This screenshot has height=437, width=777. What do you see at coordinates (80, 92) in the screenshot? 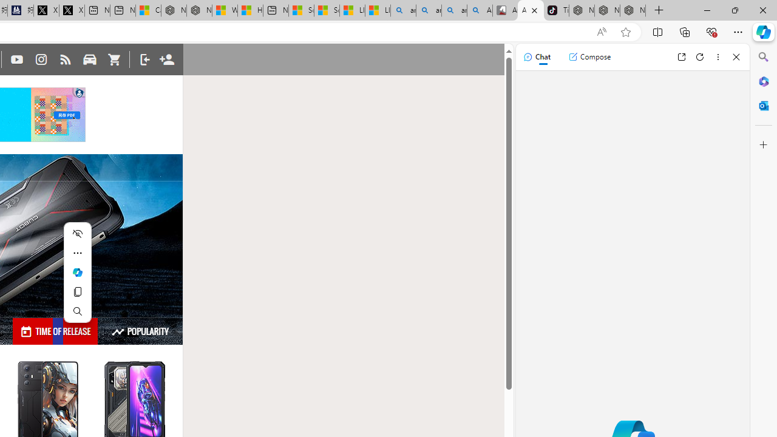
I see `Class: qc-adchoices-icon` at bounding box center [80, 92].